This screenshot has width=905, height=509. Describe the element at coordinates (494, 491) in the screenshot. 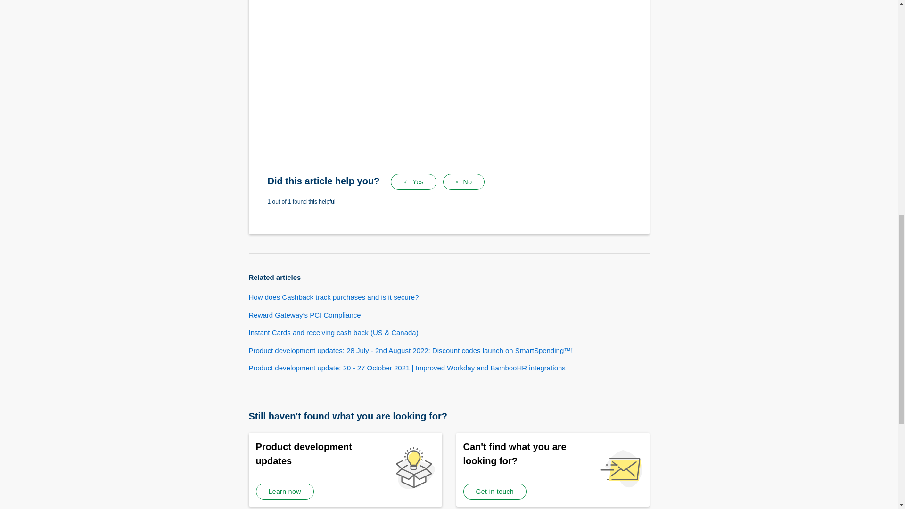

I see `Get in touch` at that location.